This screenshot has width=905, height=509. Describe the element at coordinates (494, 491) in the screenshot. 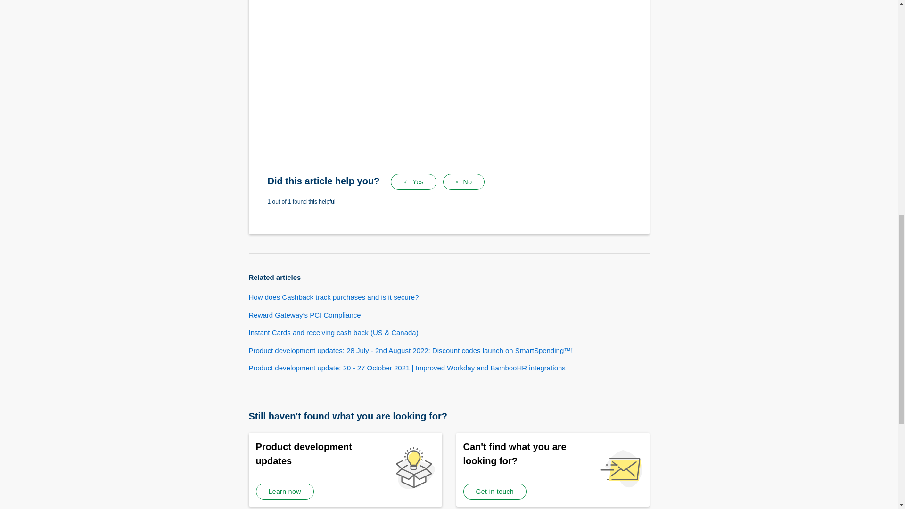

I see `Get in touch` at that location.